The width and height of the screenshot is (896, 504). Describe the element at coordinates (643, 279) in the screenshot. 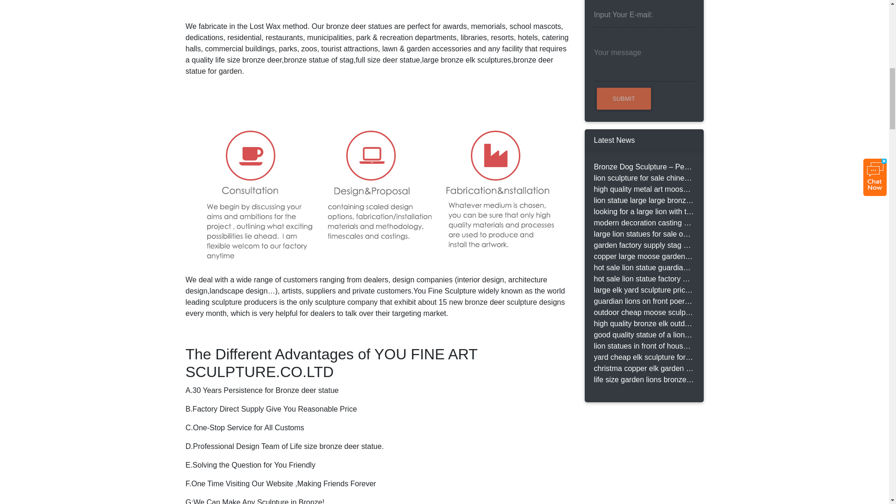

I see `hot sale lion statue factory bronze lion statues` at that location.